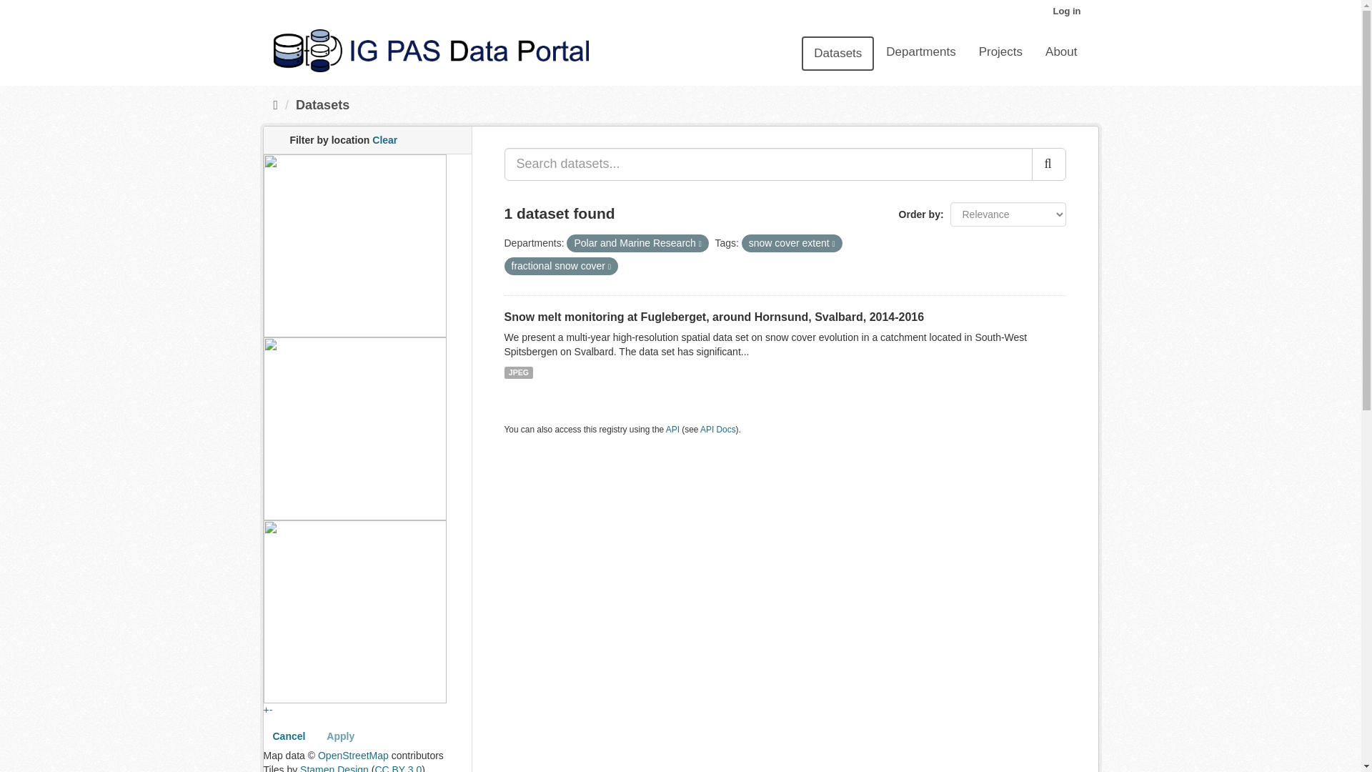  What do you see at coordinates (1048, 164) in the screenshot?
I see `search` at bounding box center [1048, 164].